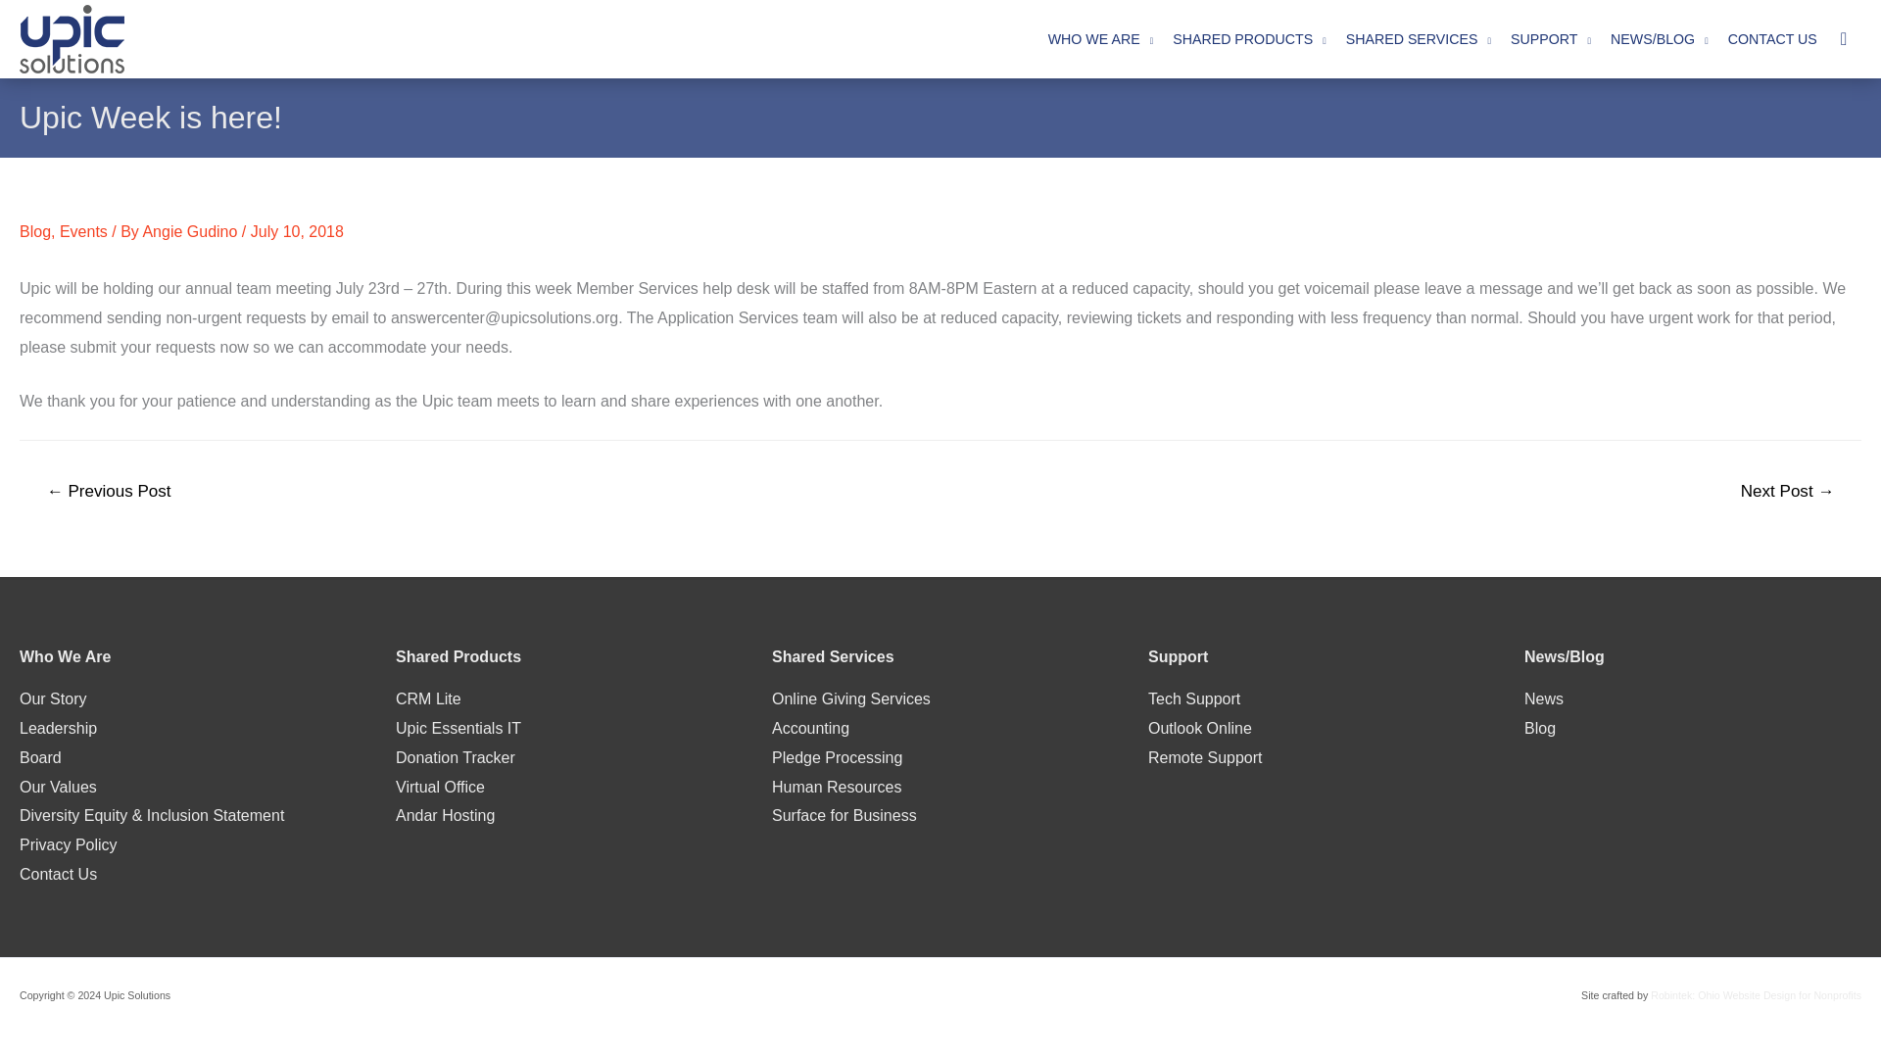  Describe the element at coordinates (1419, 39) in the screenshot. I see `SHARED SERVICES` at that location.